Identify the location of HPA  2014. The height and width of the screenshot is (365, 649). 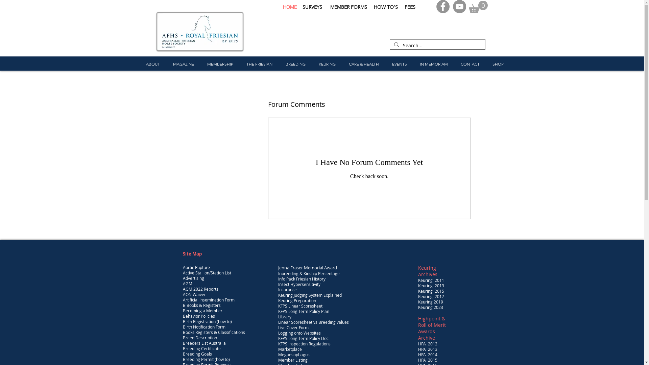
(427, 355).